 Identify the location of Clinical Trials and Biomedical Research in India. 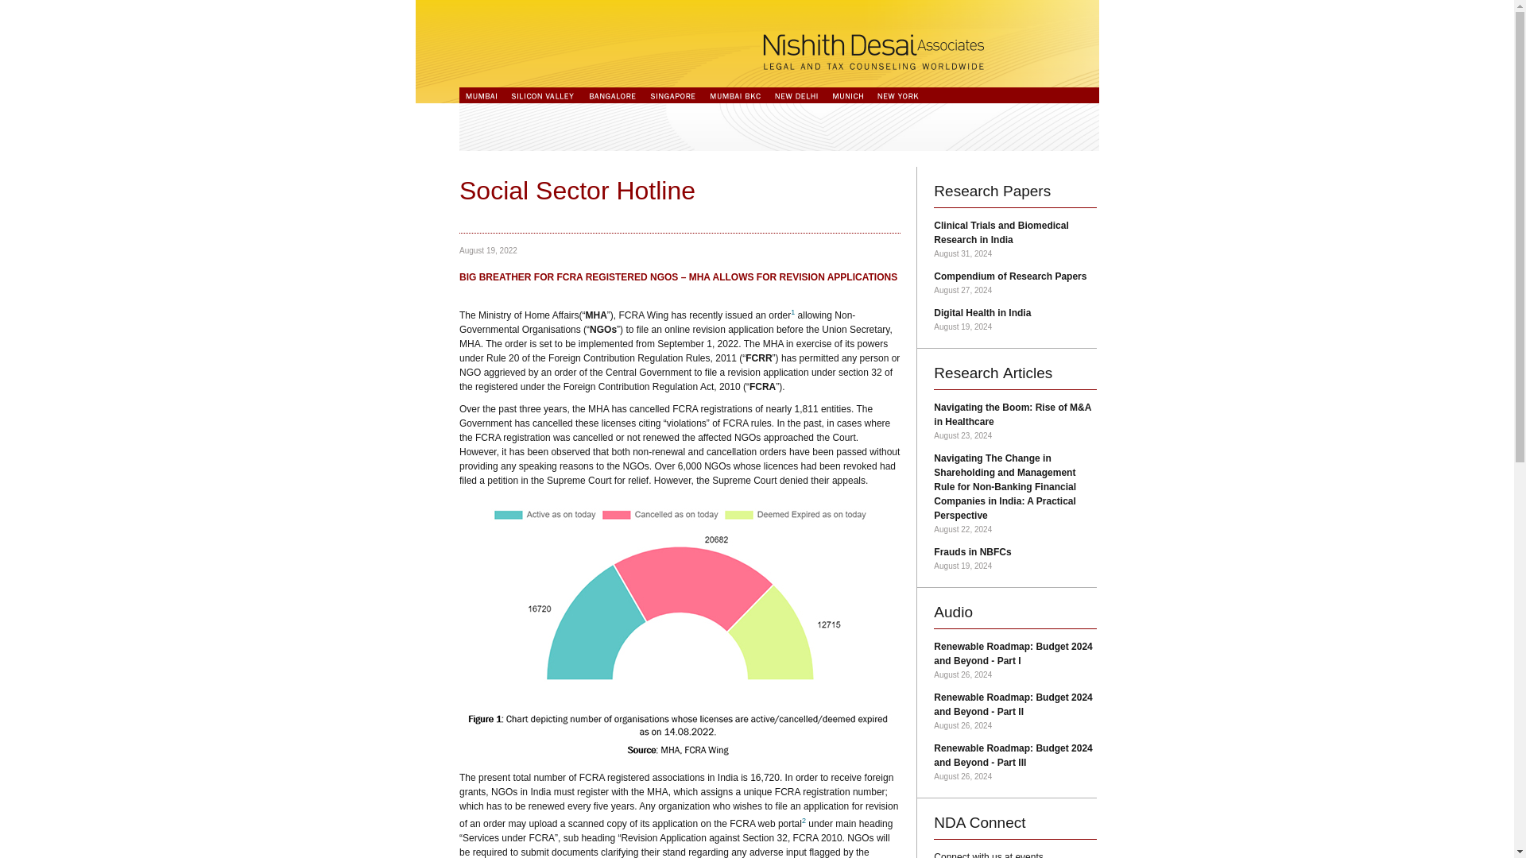
(1001, 232).